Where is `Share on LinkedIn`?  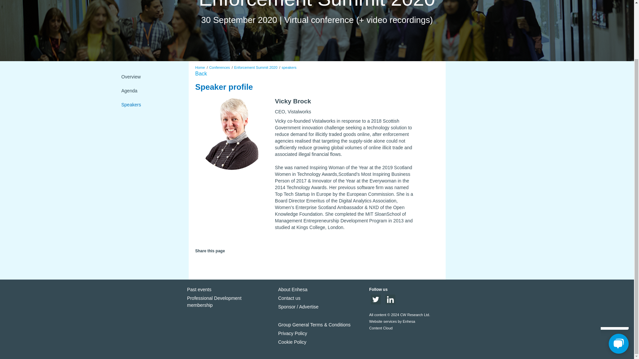 Share on LinkedIn is located at coordinates (208, 261).